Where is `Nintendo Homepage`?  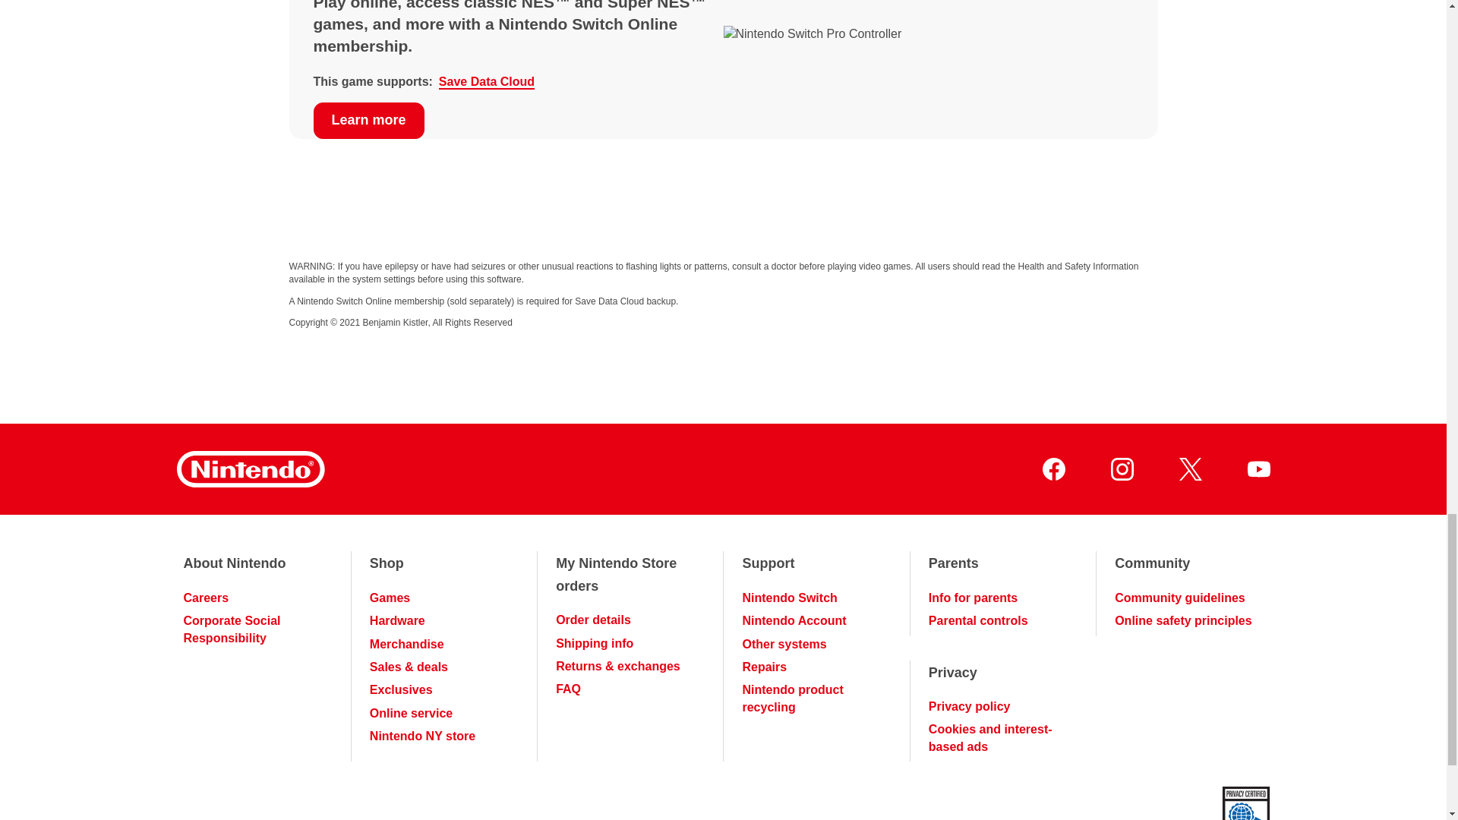 Nintendo Homepage is located at coordinates (250, 469).